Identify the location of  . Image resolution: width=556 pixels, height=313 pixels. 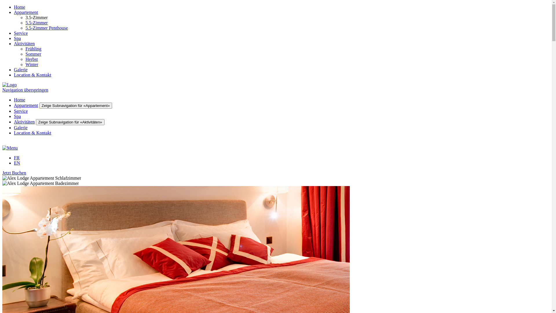
(3, 143).